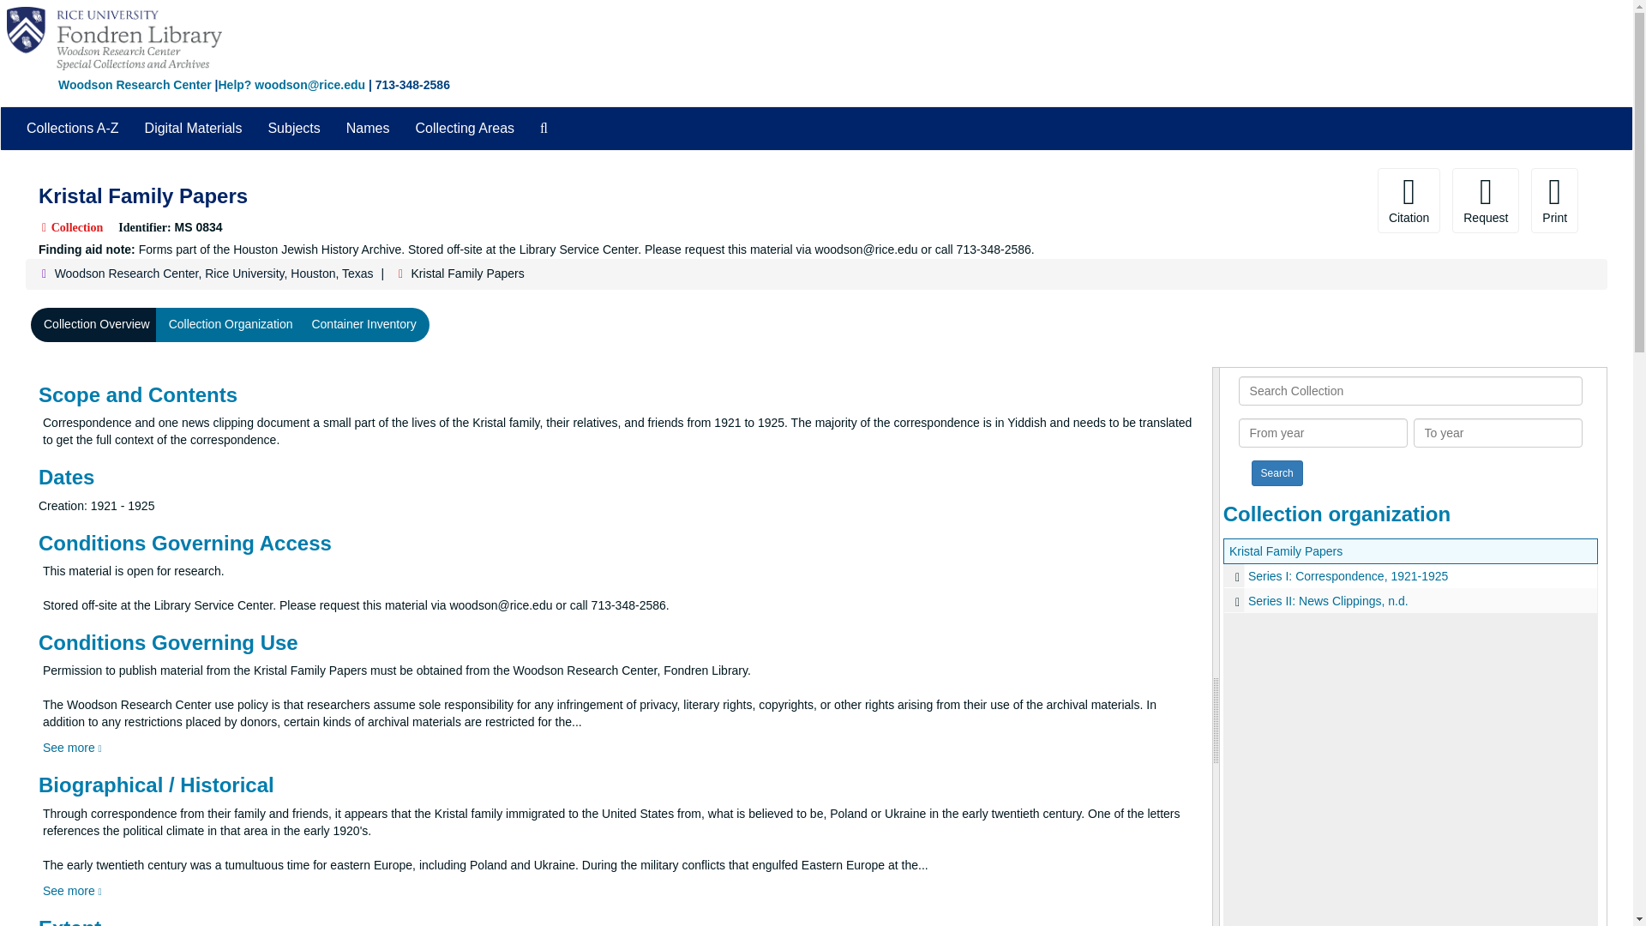  Describe the element at coordinates (1410, 600) in the screenshot. I see `Series II: News Clippings` at that location.